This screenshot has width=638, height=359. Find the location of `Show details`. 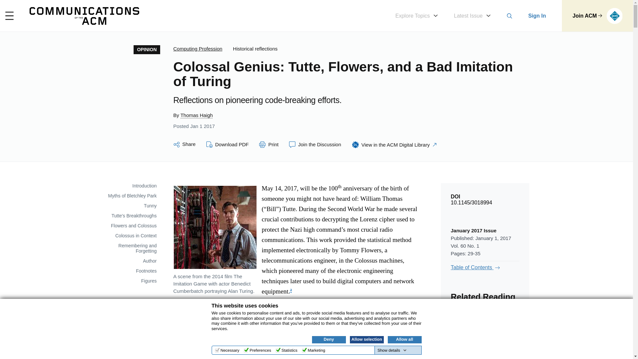

Show details is located at coordinates (392, 350).